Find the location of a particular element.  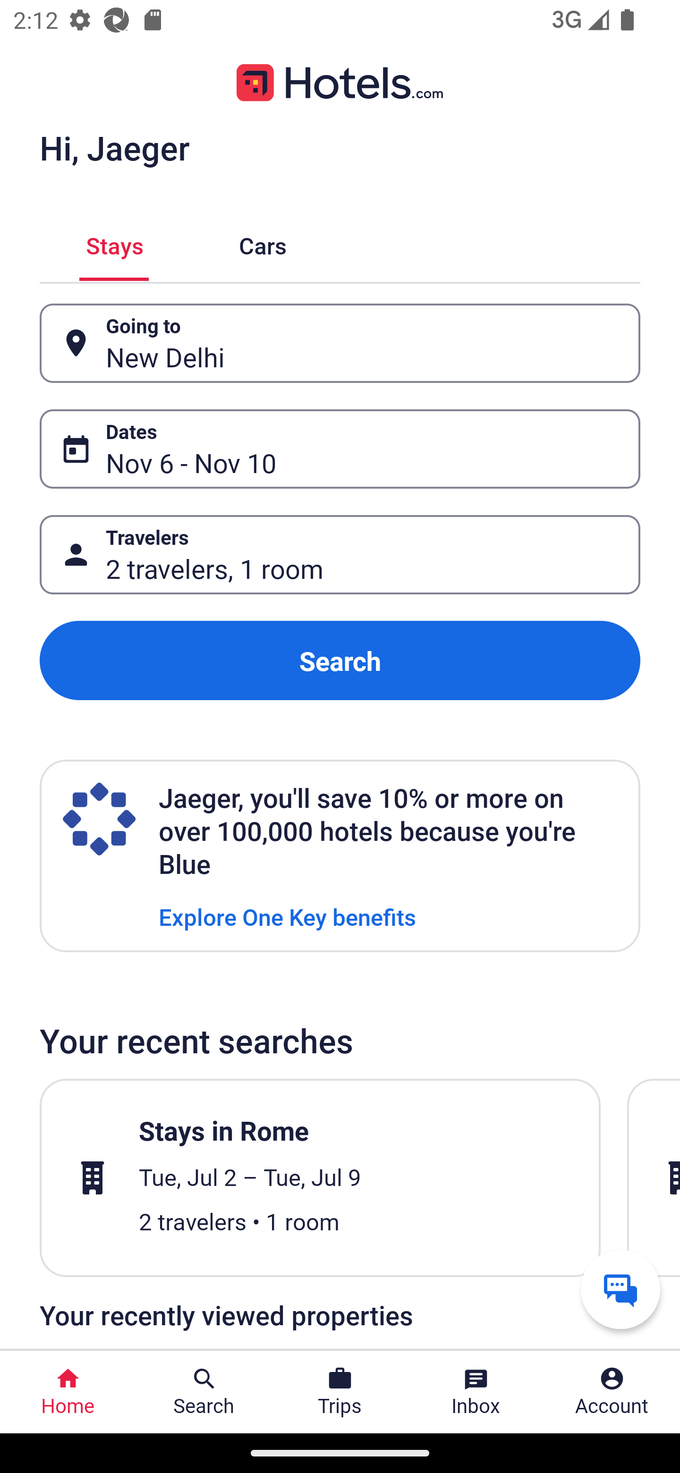

Hi, Jaeger is located at coordinates (114, 147).